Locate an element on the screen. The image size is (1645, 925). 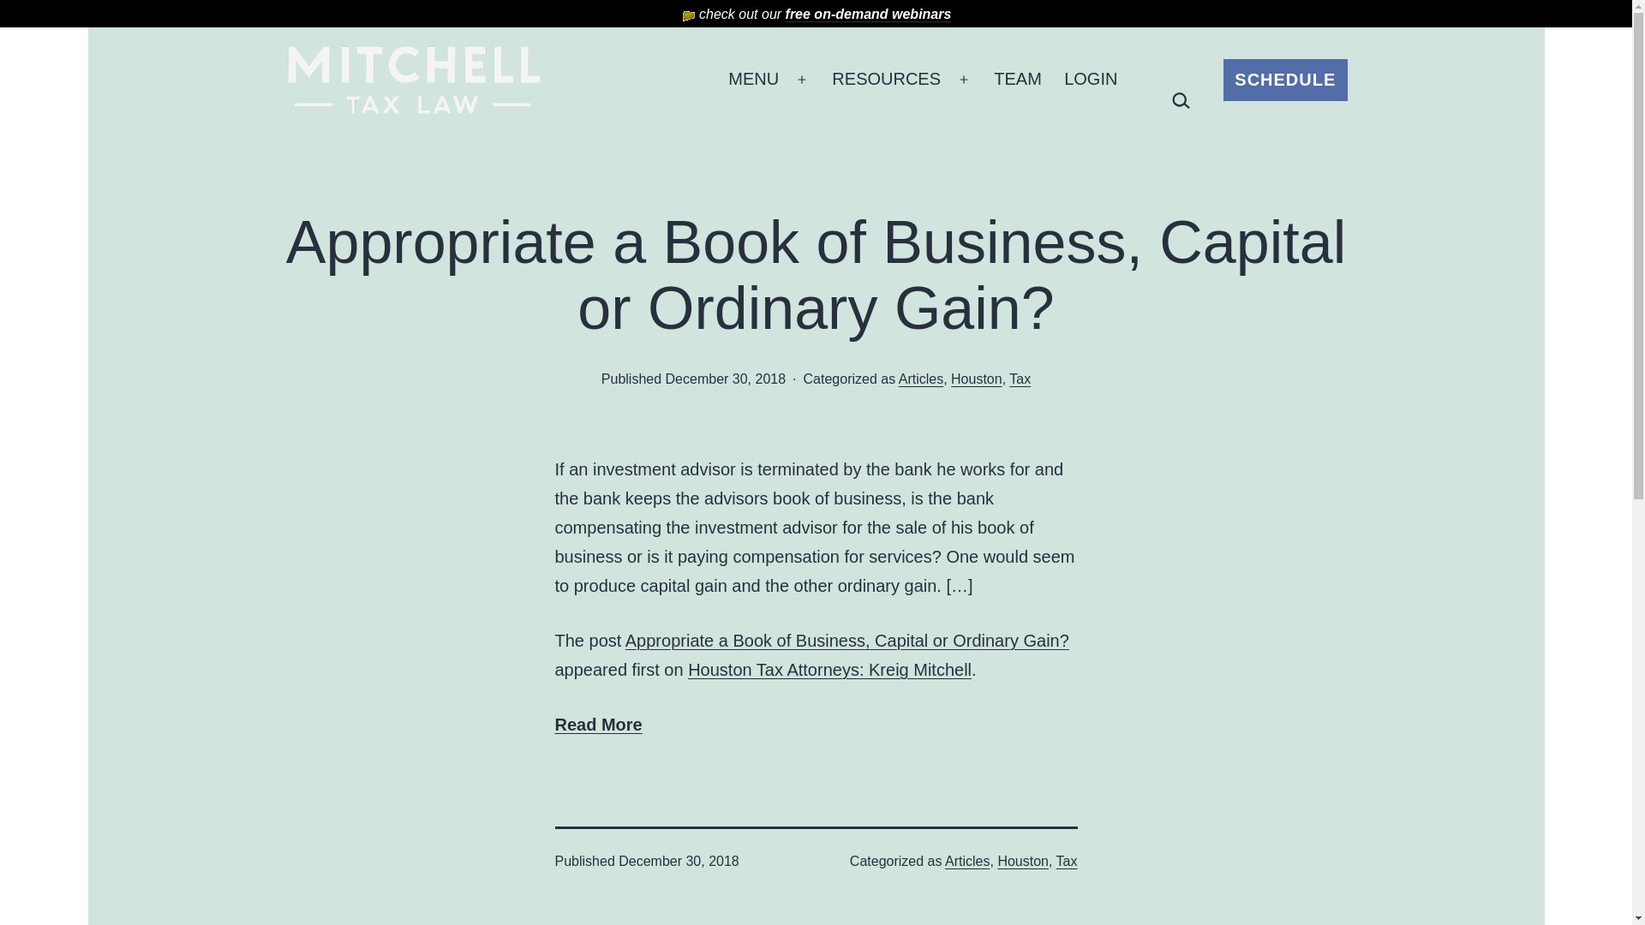
Articles is located at coordinates (966, 861).